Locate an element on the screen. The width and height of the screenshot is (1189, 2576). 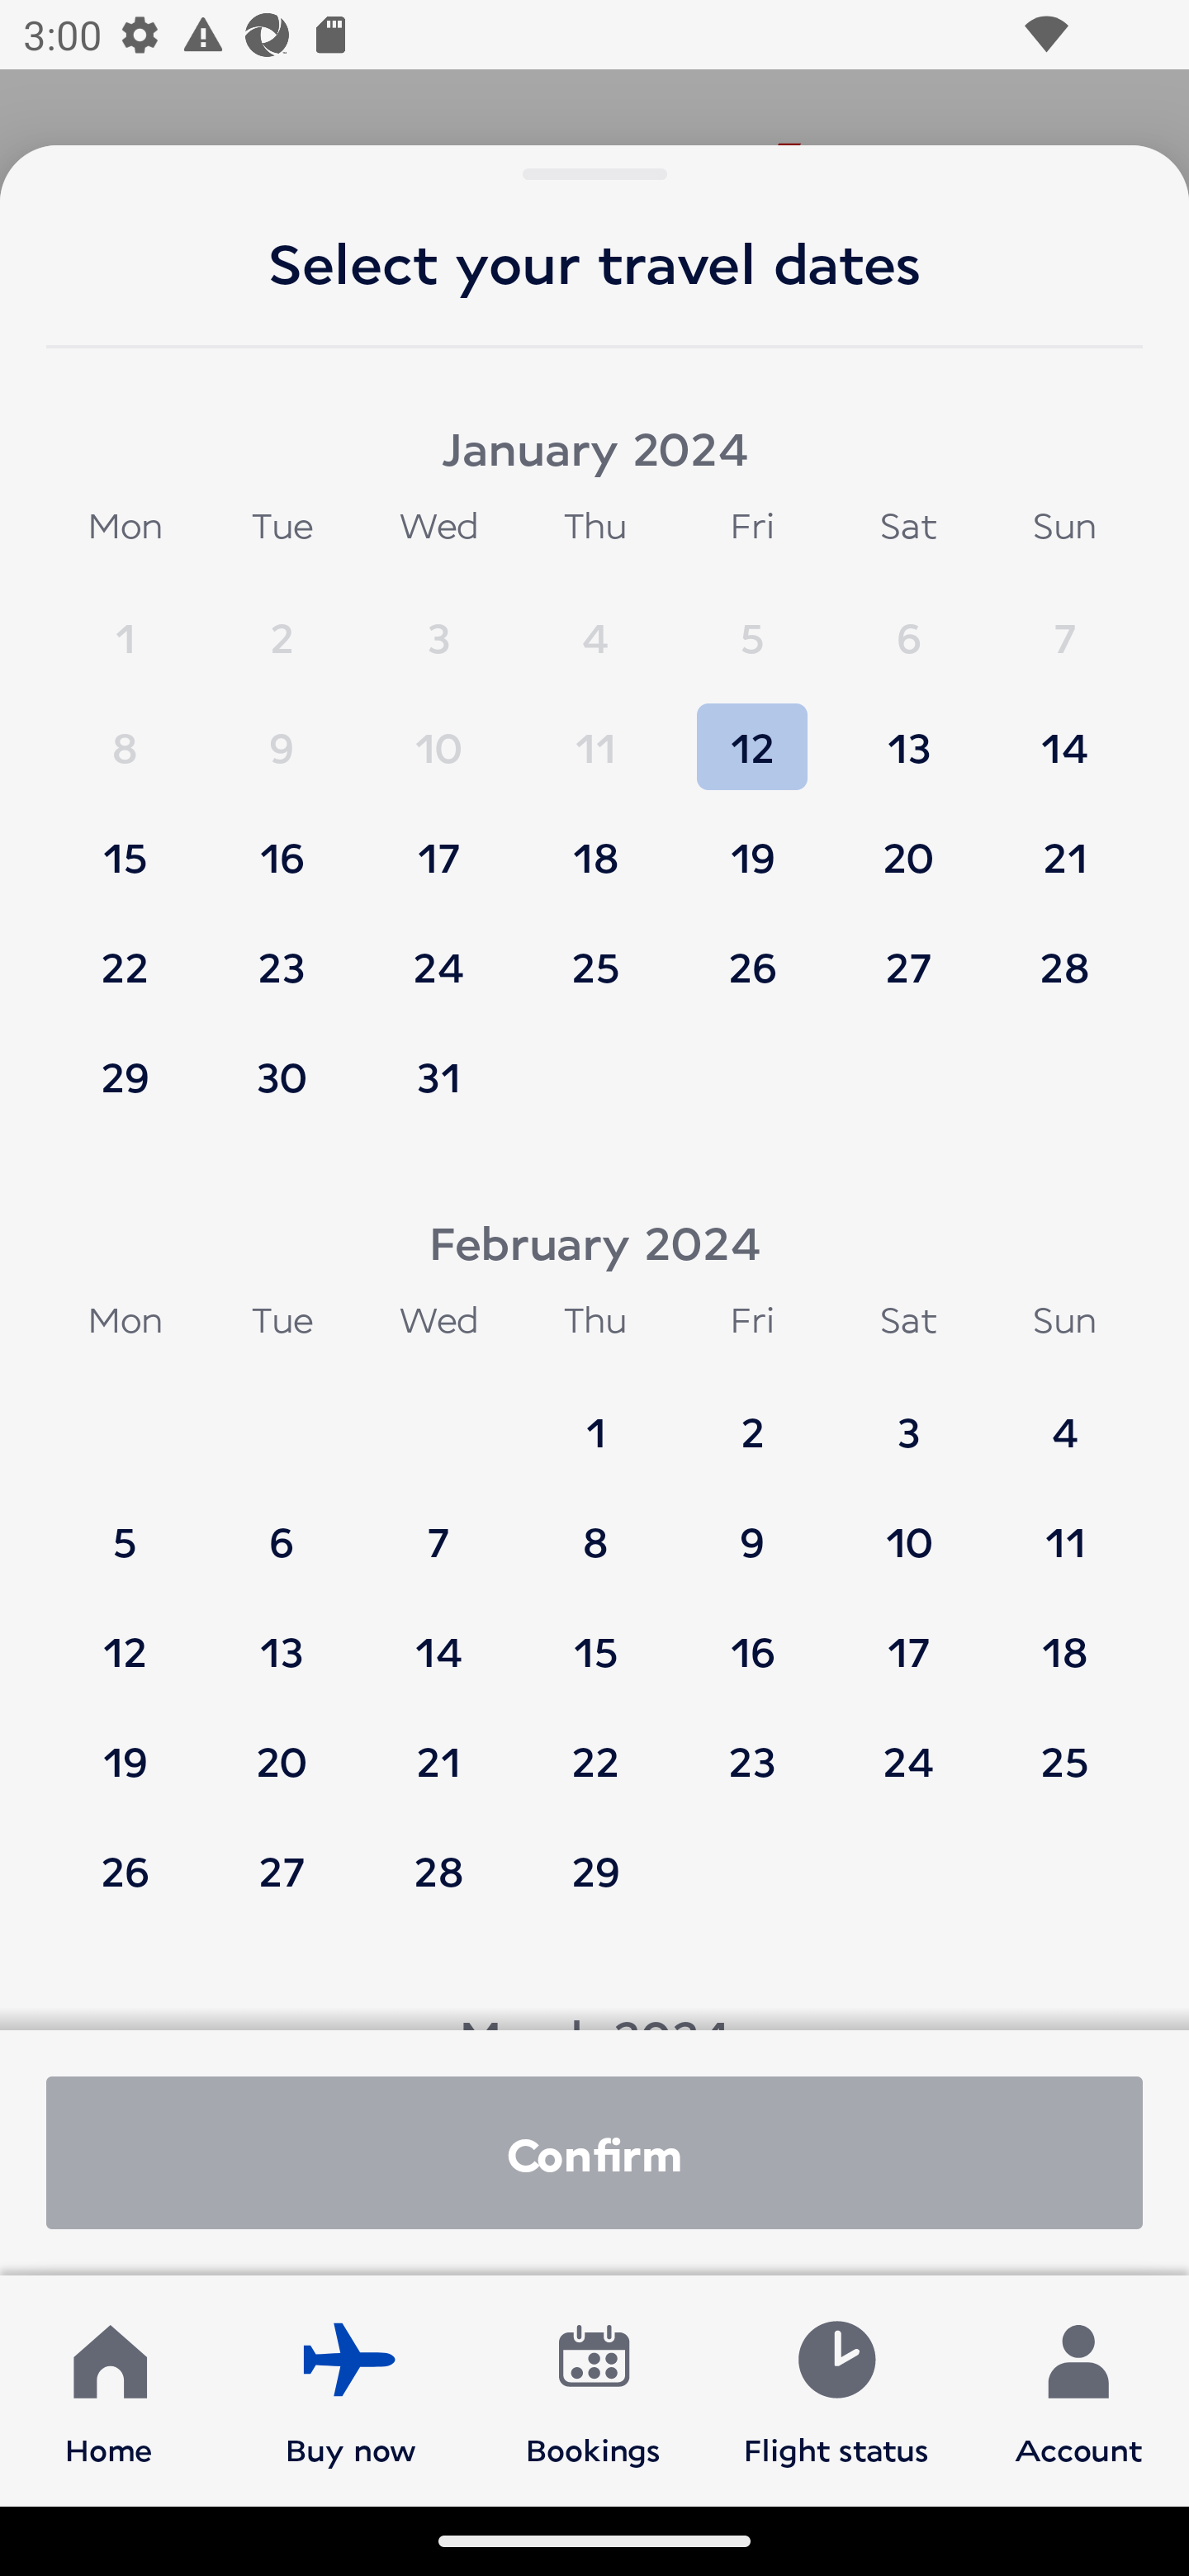
29 is located at coordinates (125, 1077).